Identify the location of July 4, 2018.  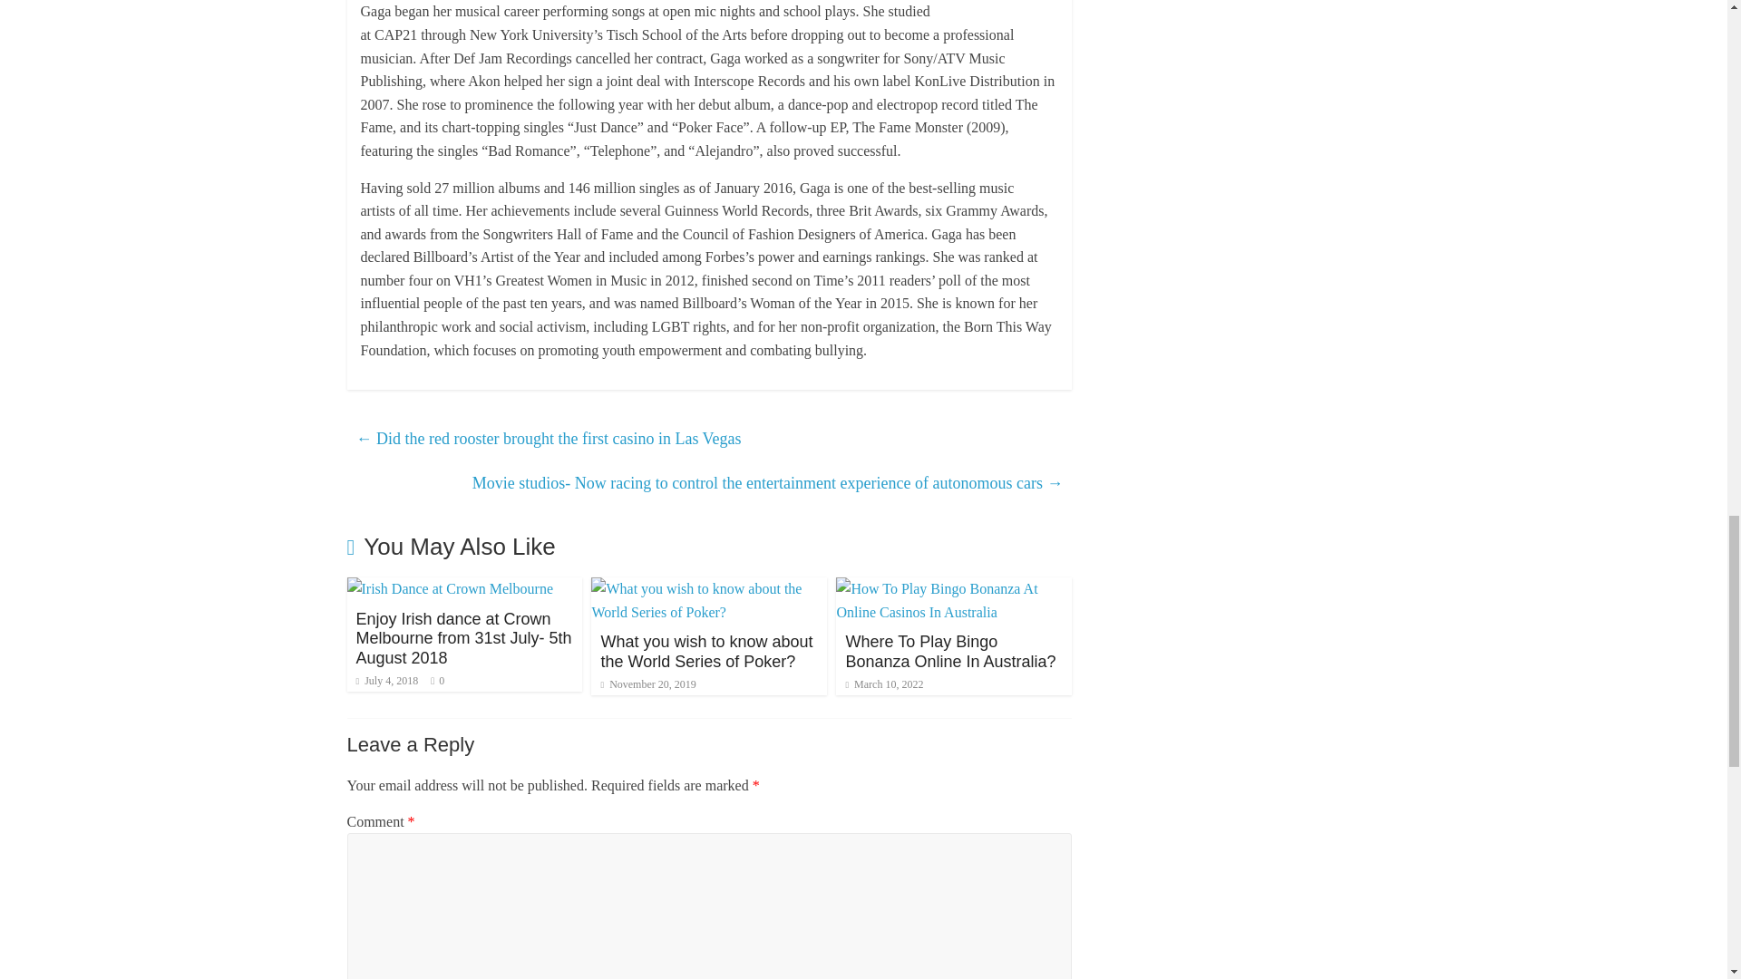
(386, 681).